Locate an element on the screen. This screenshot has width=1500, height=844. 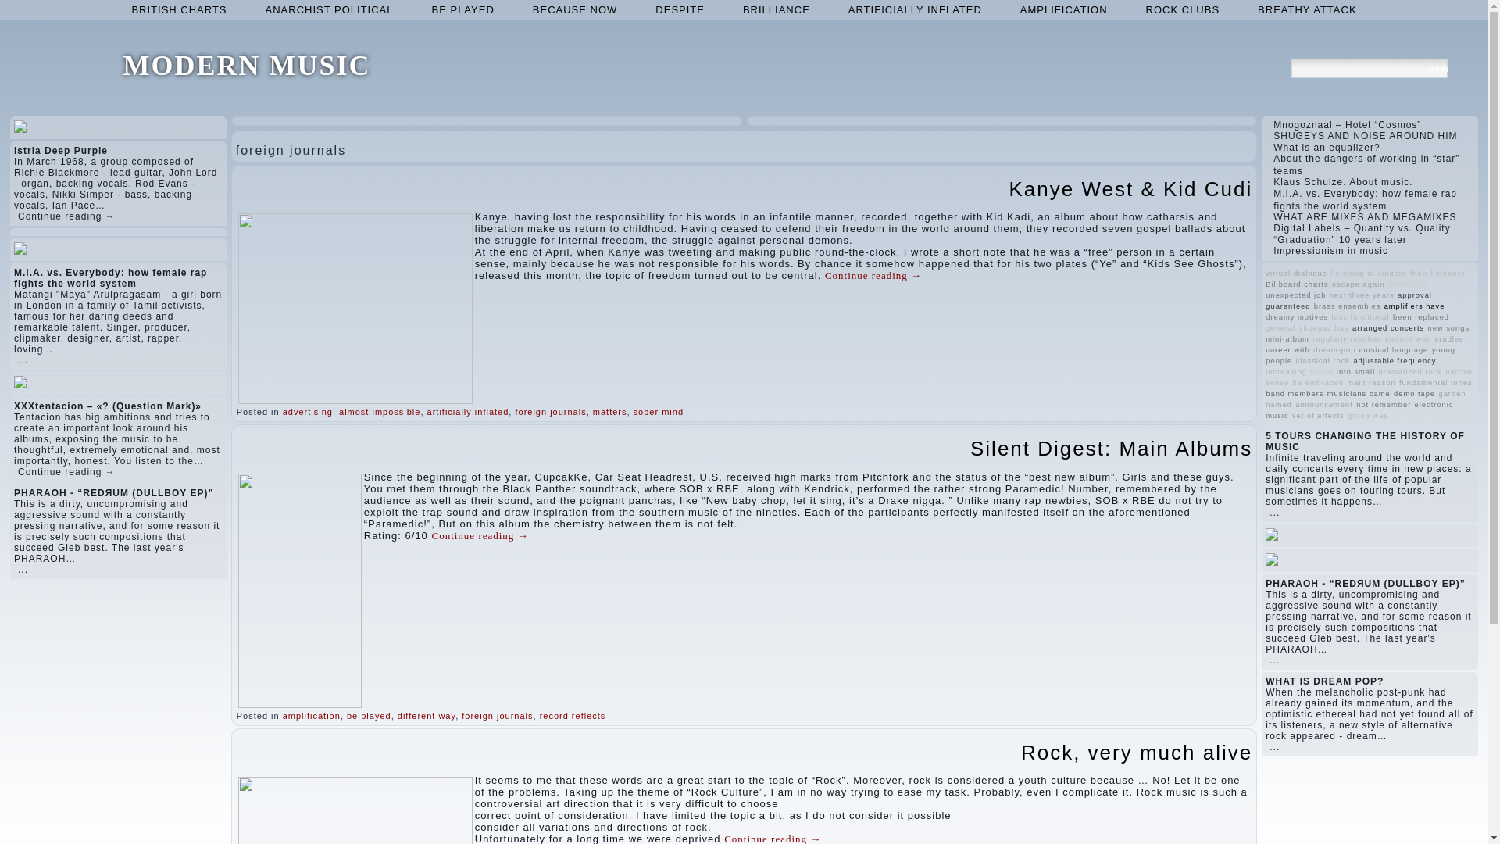
Rock, very much alive is located at coordinates (1137, 753).